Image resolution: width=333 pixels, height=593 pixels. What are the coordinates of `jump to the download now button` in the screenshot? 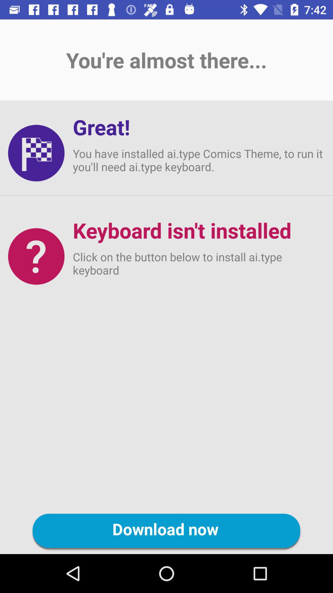 It's located at (166, 532).